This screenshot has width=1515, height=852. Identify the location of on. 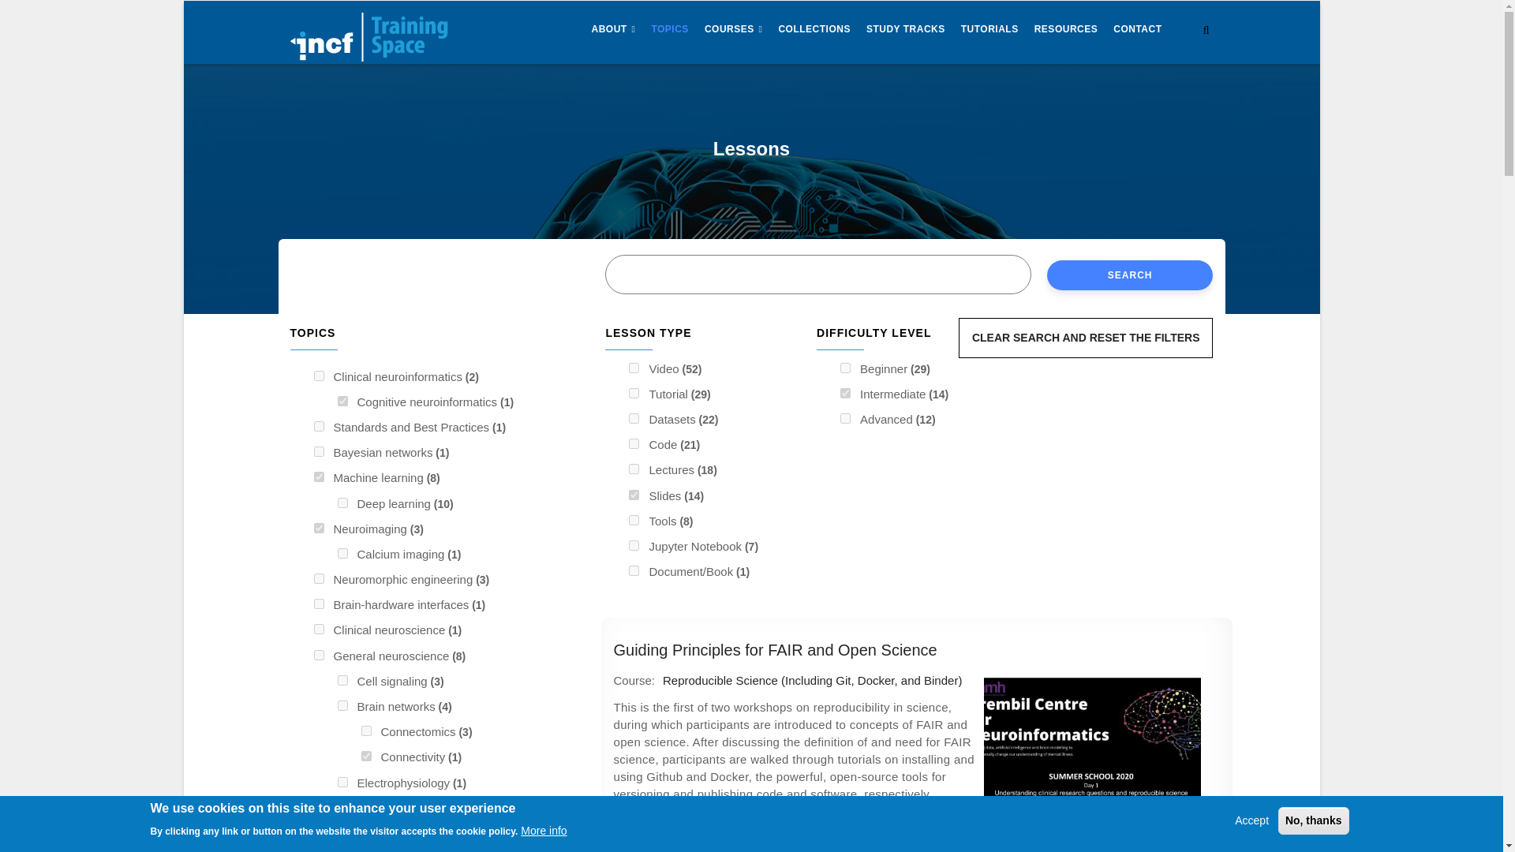
(634, 571).